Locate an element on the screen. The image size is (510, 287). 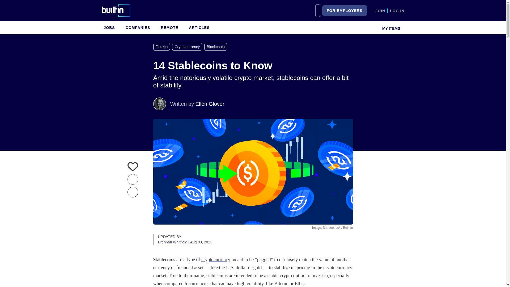
JOIN is located at coordinates (380, 11).